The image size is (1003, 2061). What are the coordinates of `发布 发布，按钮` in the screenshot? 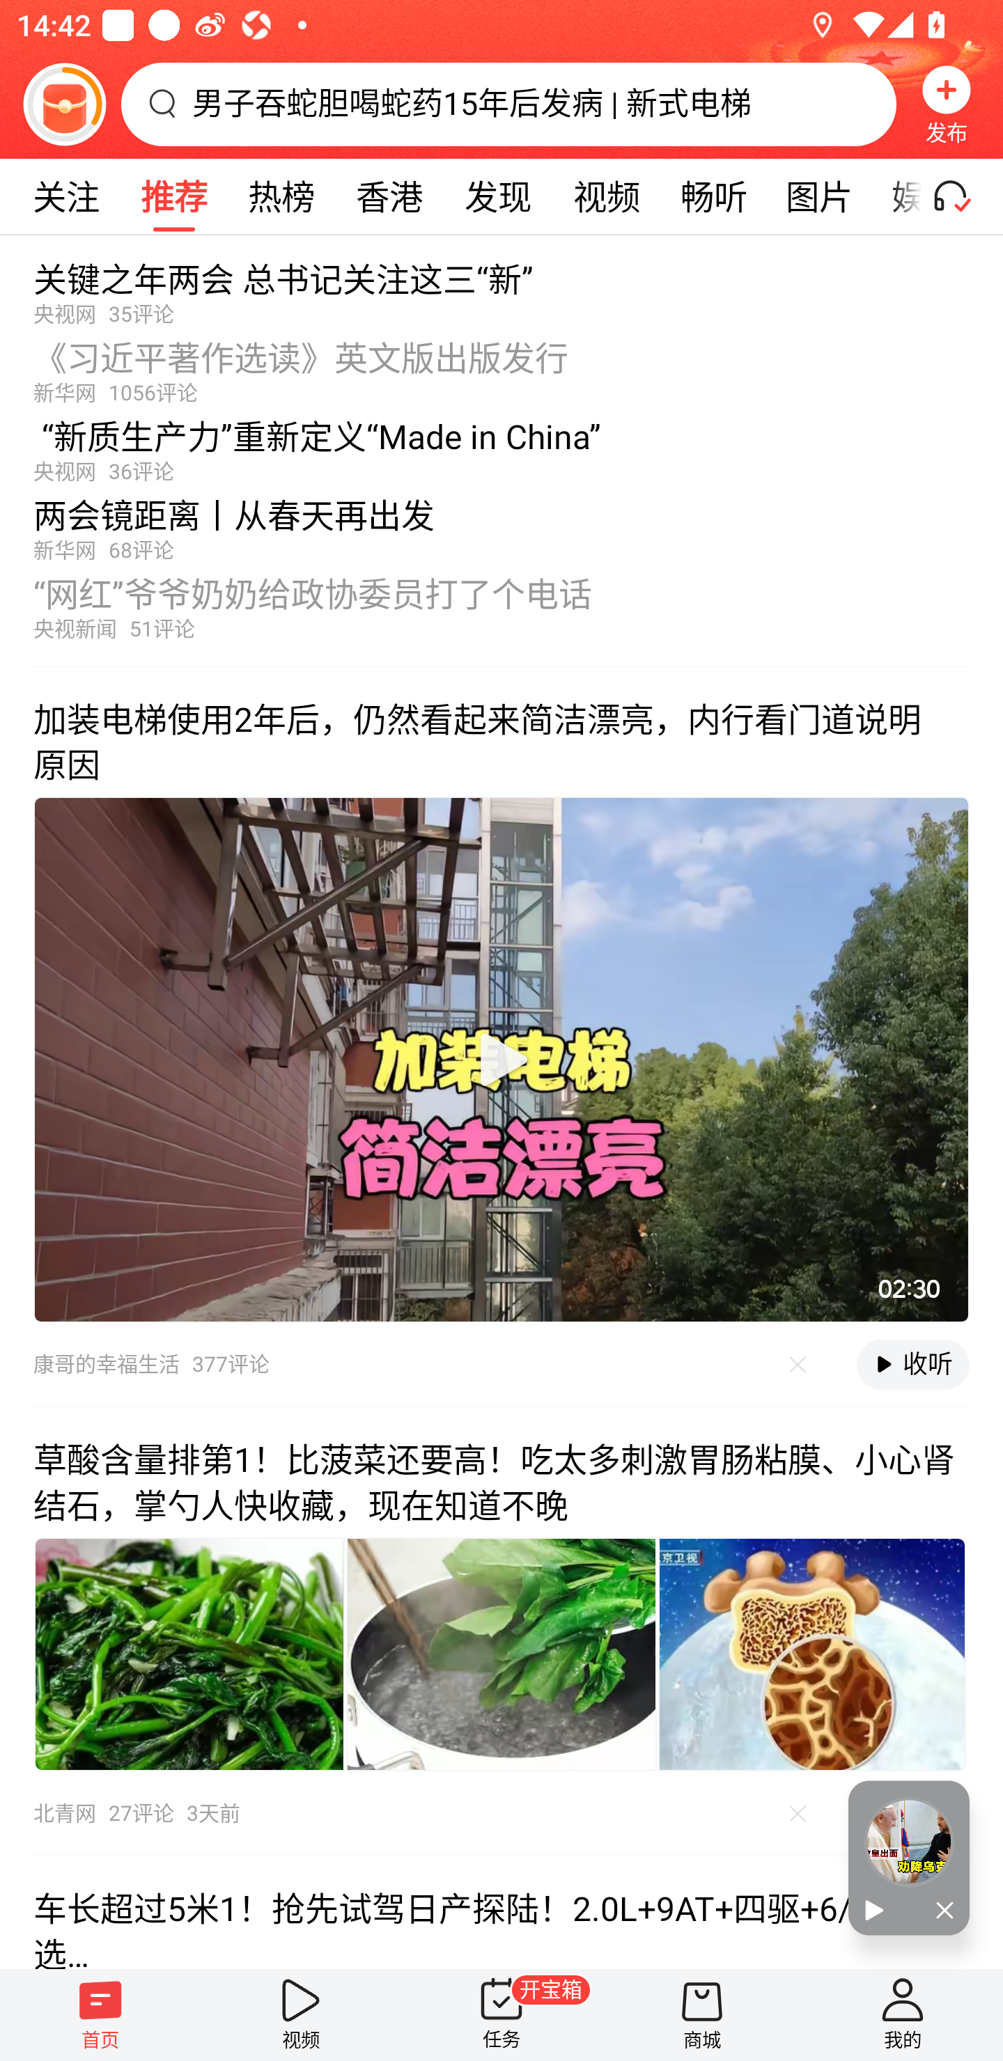 It's located at (947, 104).